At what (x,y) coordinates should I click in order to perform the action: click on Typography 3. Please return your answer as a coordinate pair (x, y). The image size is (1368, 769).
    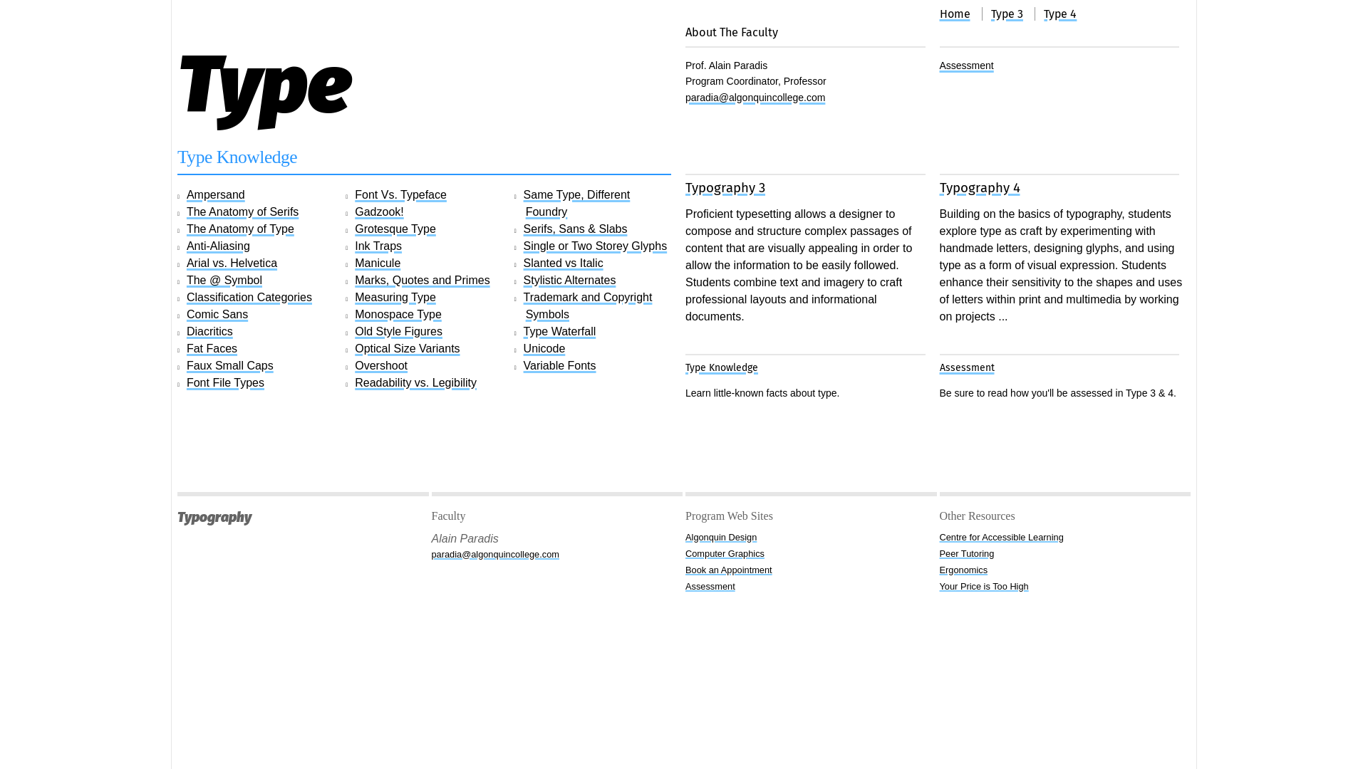
    Looking at the image, I should click on (725, 188).